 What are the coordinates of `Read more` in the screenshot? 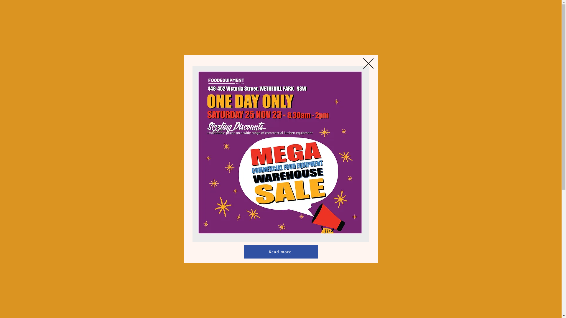 It's located at (281, 252).